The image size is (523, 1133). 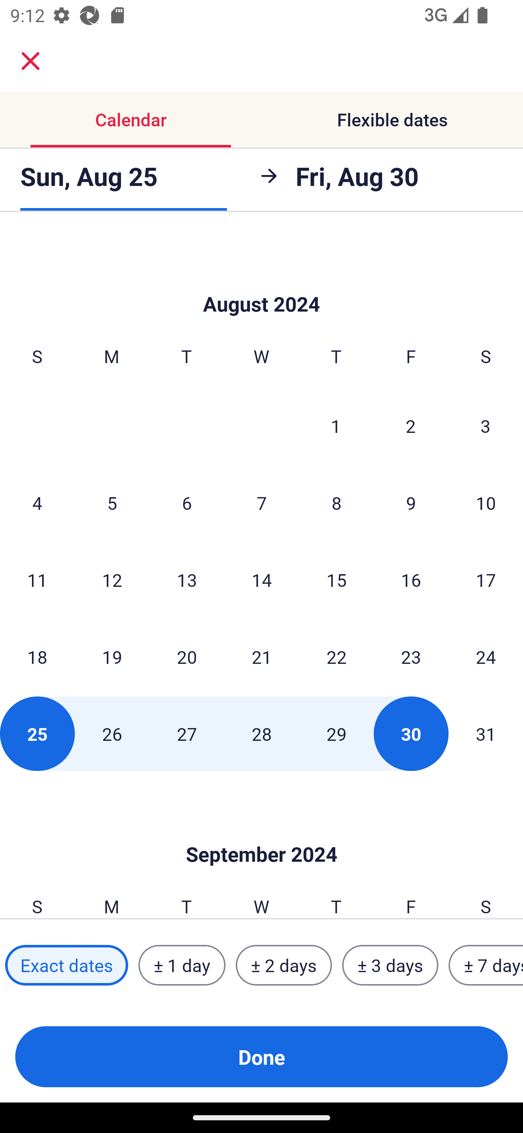 I want to click on 8 Thursday, August 8, 2024, so click(x=336, y=503).